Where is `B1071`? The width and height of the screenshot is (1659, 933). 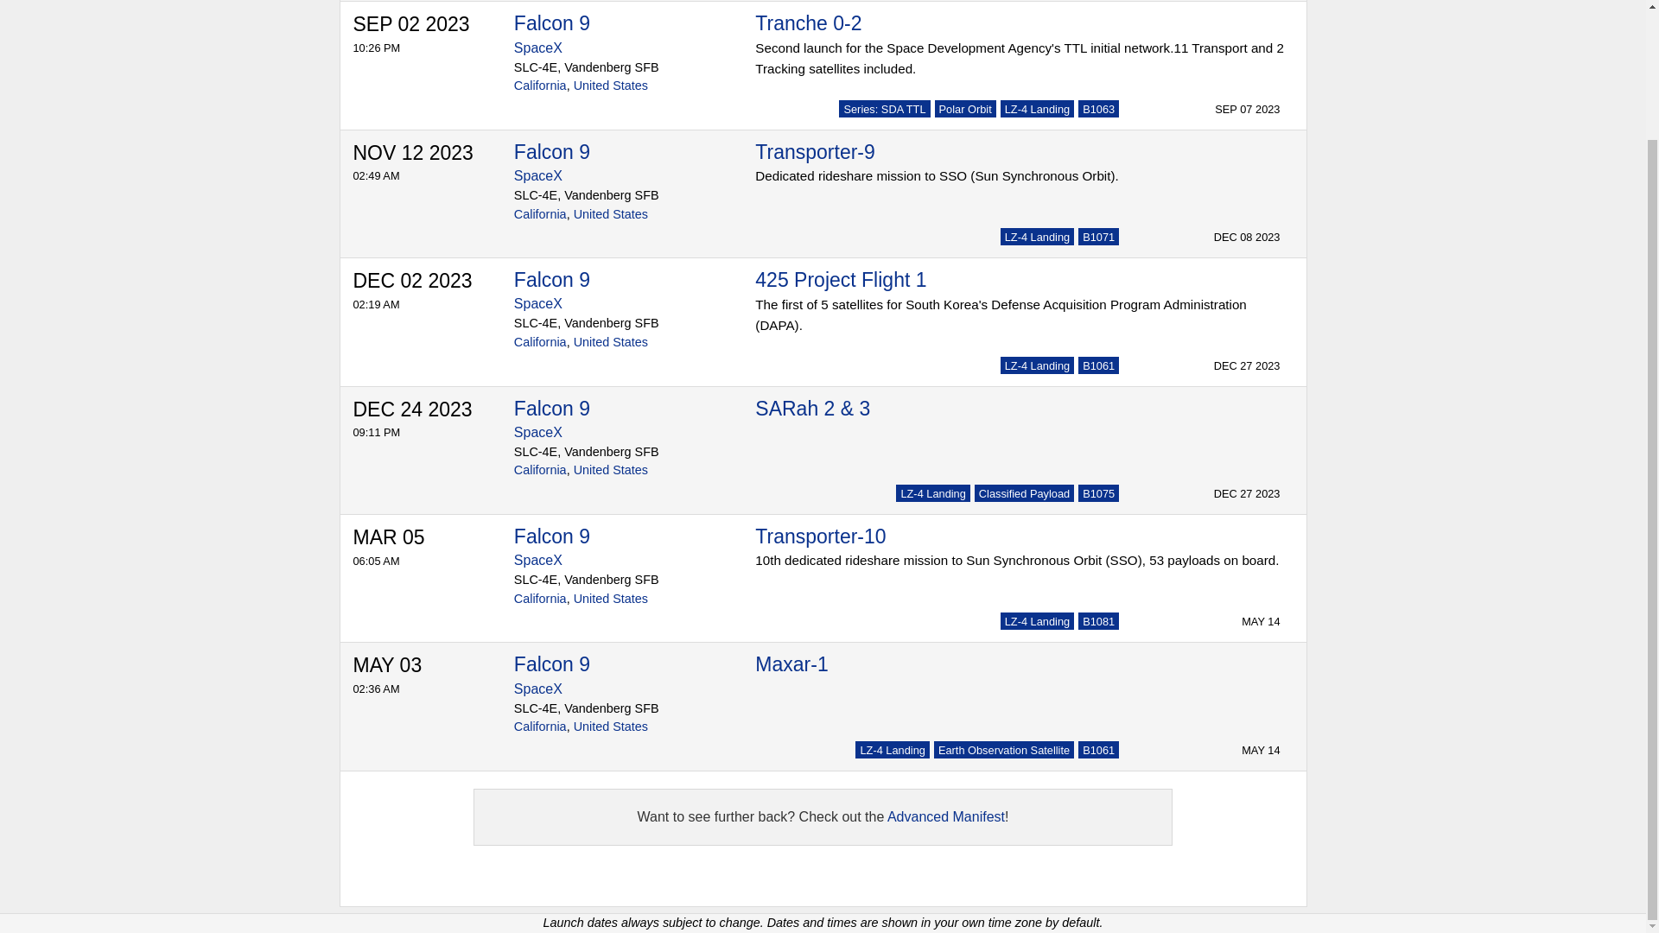
B1071 is located at coordinates (1099, 237).